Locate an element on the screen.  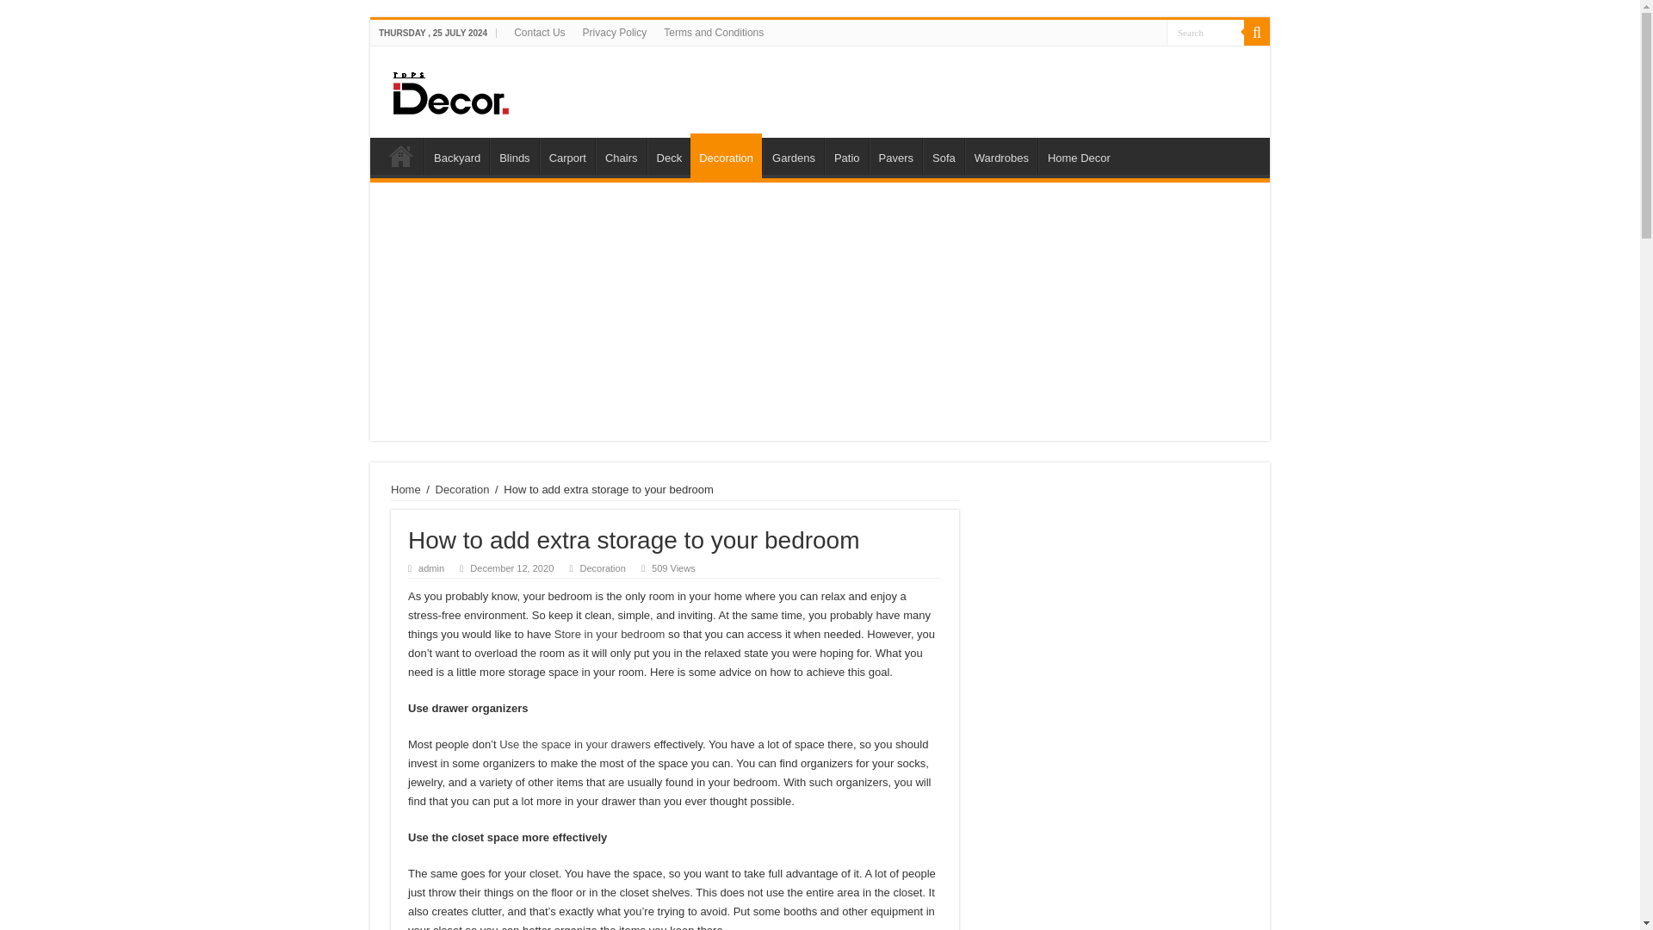
Search is located at coordinates (1205, 31).